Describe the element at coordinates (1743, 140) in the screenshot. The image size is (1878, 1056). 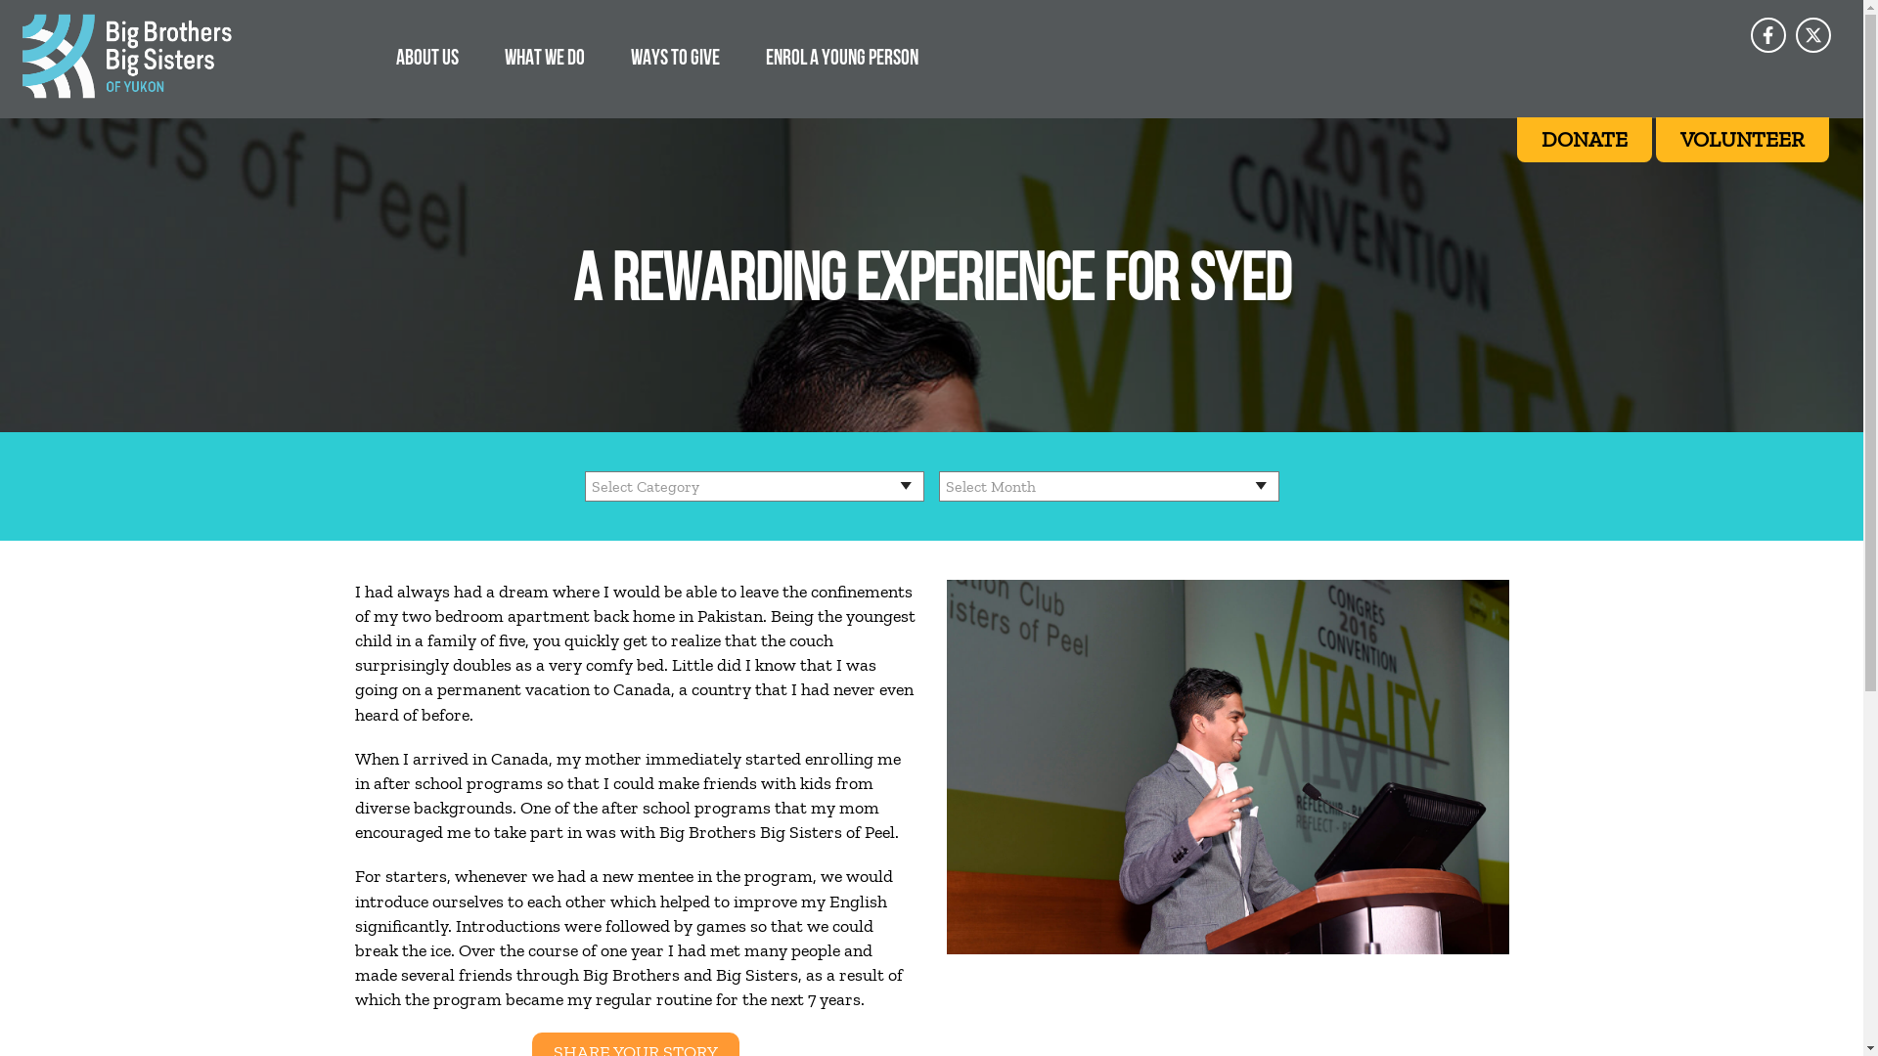
I see `VOLUNTEER` at that location.